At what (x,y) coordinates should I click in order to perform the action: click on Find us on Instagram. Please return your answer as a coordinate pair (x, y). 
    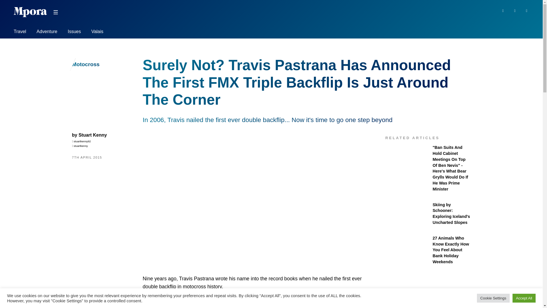
    Looking at the image, I should click on (526, 10).